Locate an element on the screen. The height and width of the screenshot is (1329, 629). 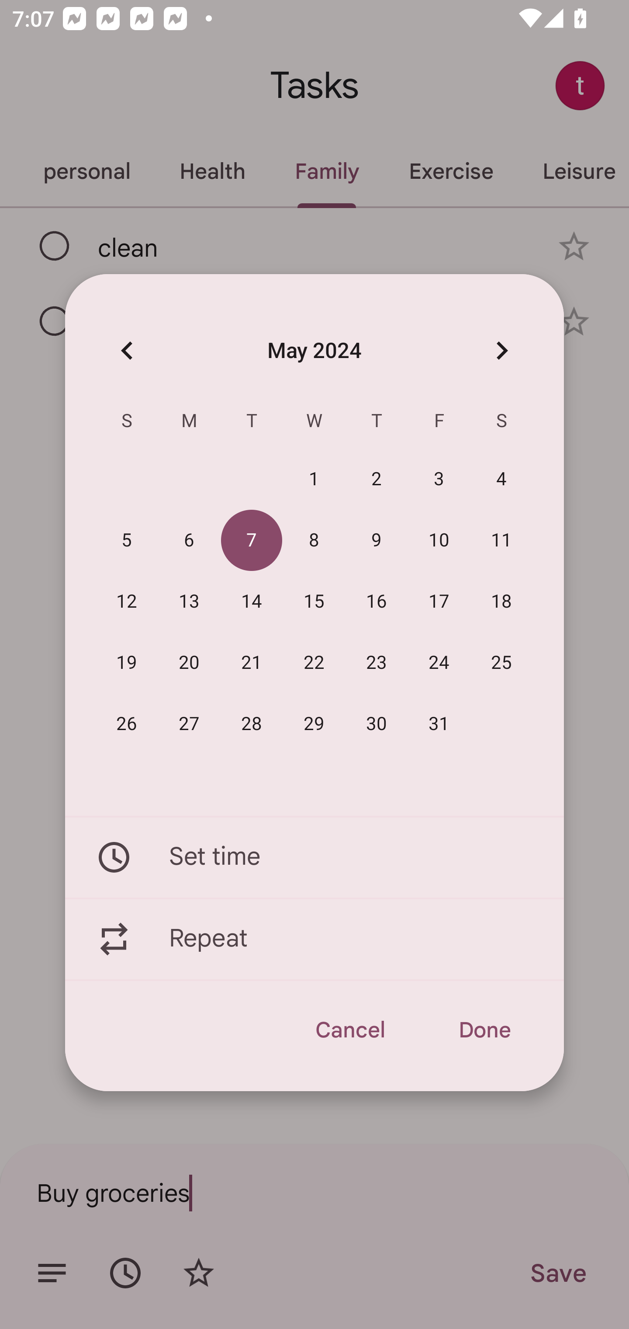
6 06 May 2024 is located at coordinates (189, 541).